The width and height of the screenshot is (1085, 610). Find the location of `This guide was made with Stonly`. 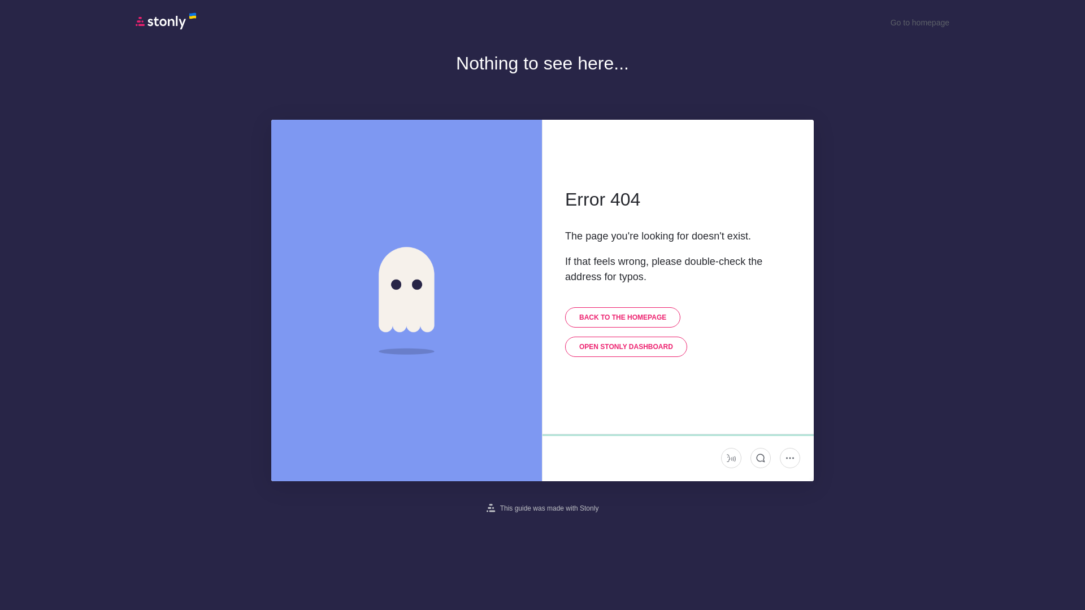

This guide was made with Stonly is located at coordinates (542, 508).